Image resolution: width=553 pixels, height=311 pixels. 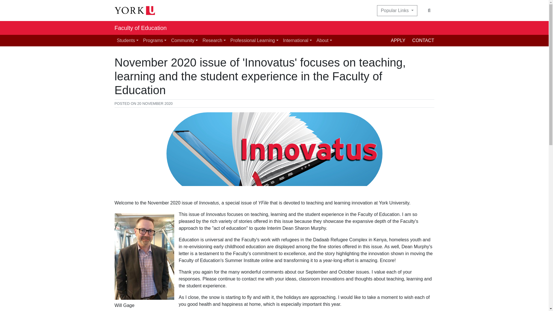 What do you see at coordinates (155, 40) in the screenshot?
I see `Programs` at bounding box center [155, 40].